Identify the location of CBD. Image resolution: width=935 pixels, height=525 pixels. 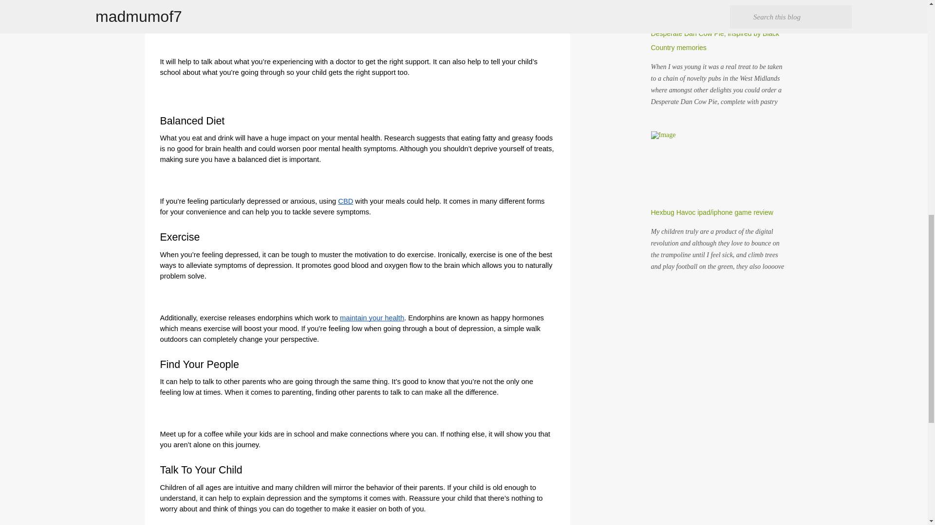
(345, 201).